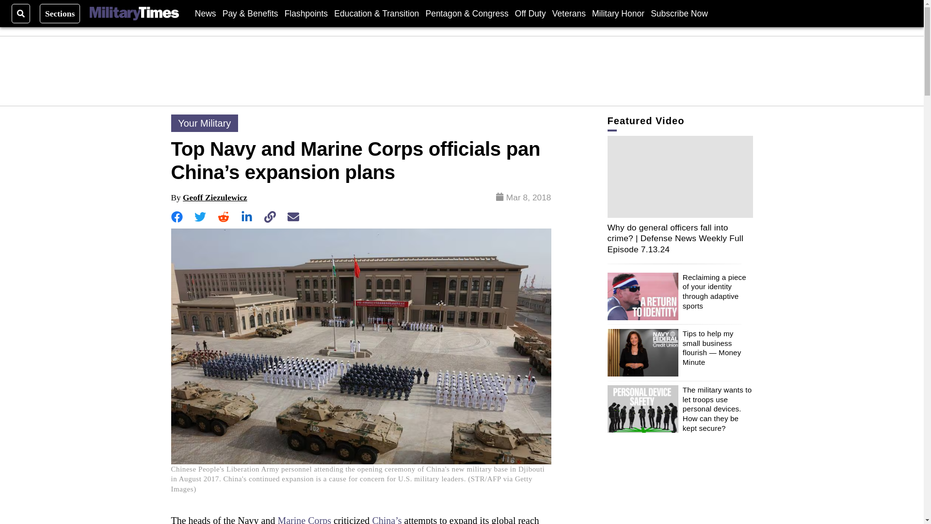  I want to click on Veterans, so click(568, 13).